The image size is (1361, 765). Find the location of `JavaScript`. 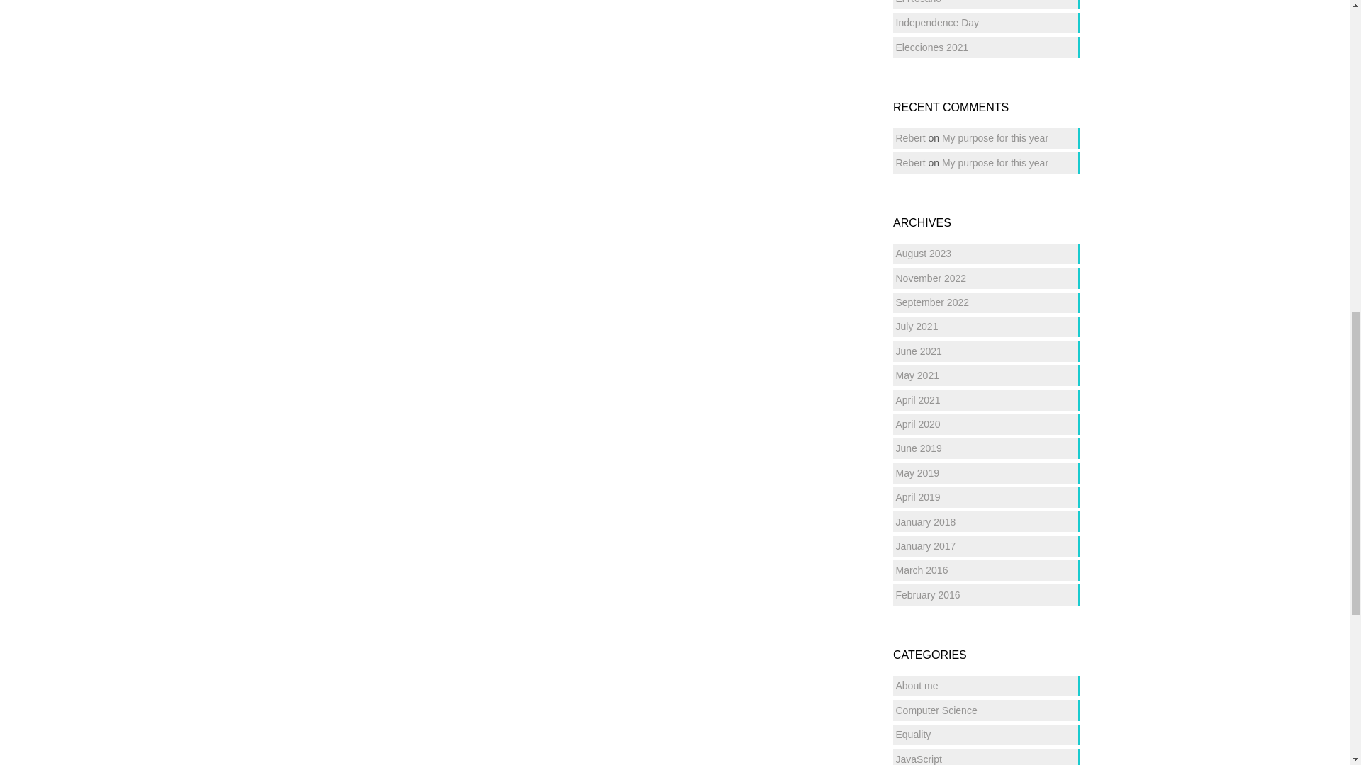

JavaScript is located at coordinates (919, 759).